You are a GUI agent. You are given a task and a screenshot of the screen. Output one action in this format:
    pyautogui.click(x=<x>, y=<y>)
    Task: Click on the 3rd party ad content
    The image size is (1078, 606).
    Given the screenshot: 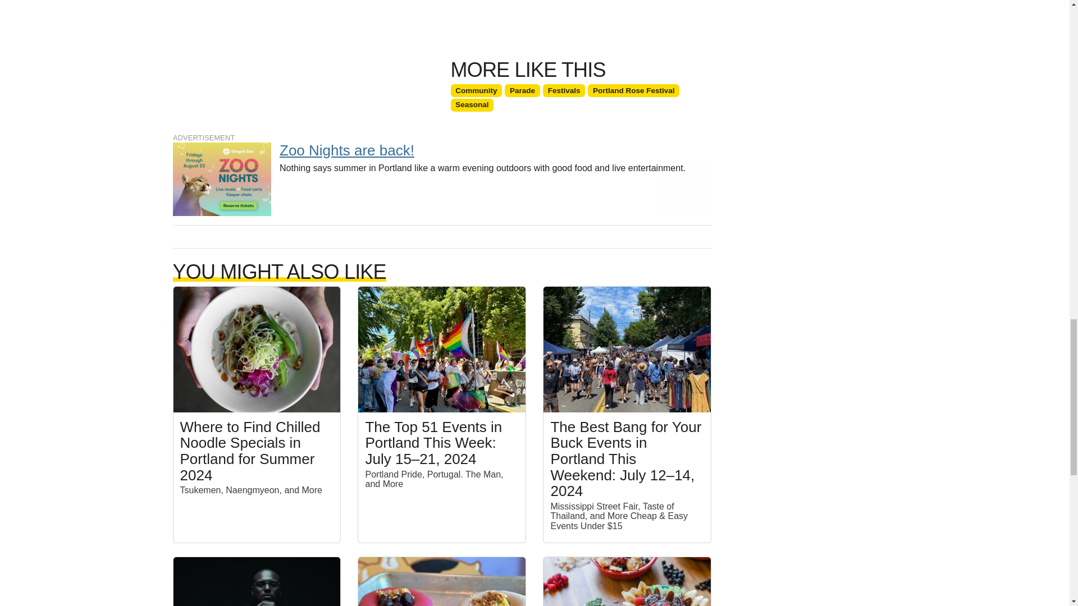 What is the action you would take?
    pyautogui.click(x=442, y=175)
    